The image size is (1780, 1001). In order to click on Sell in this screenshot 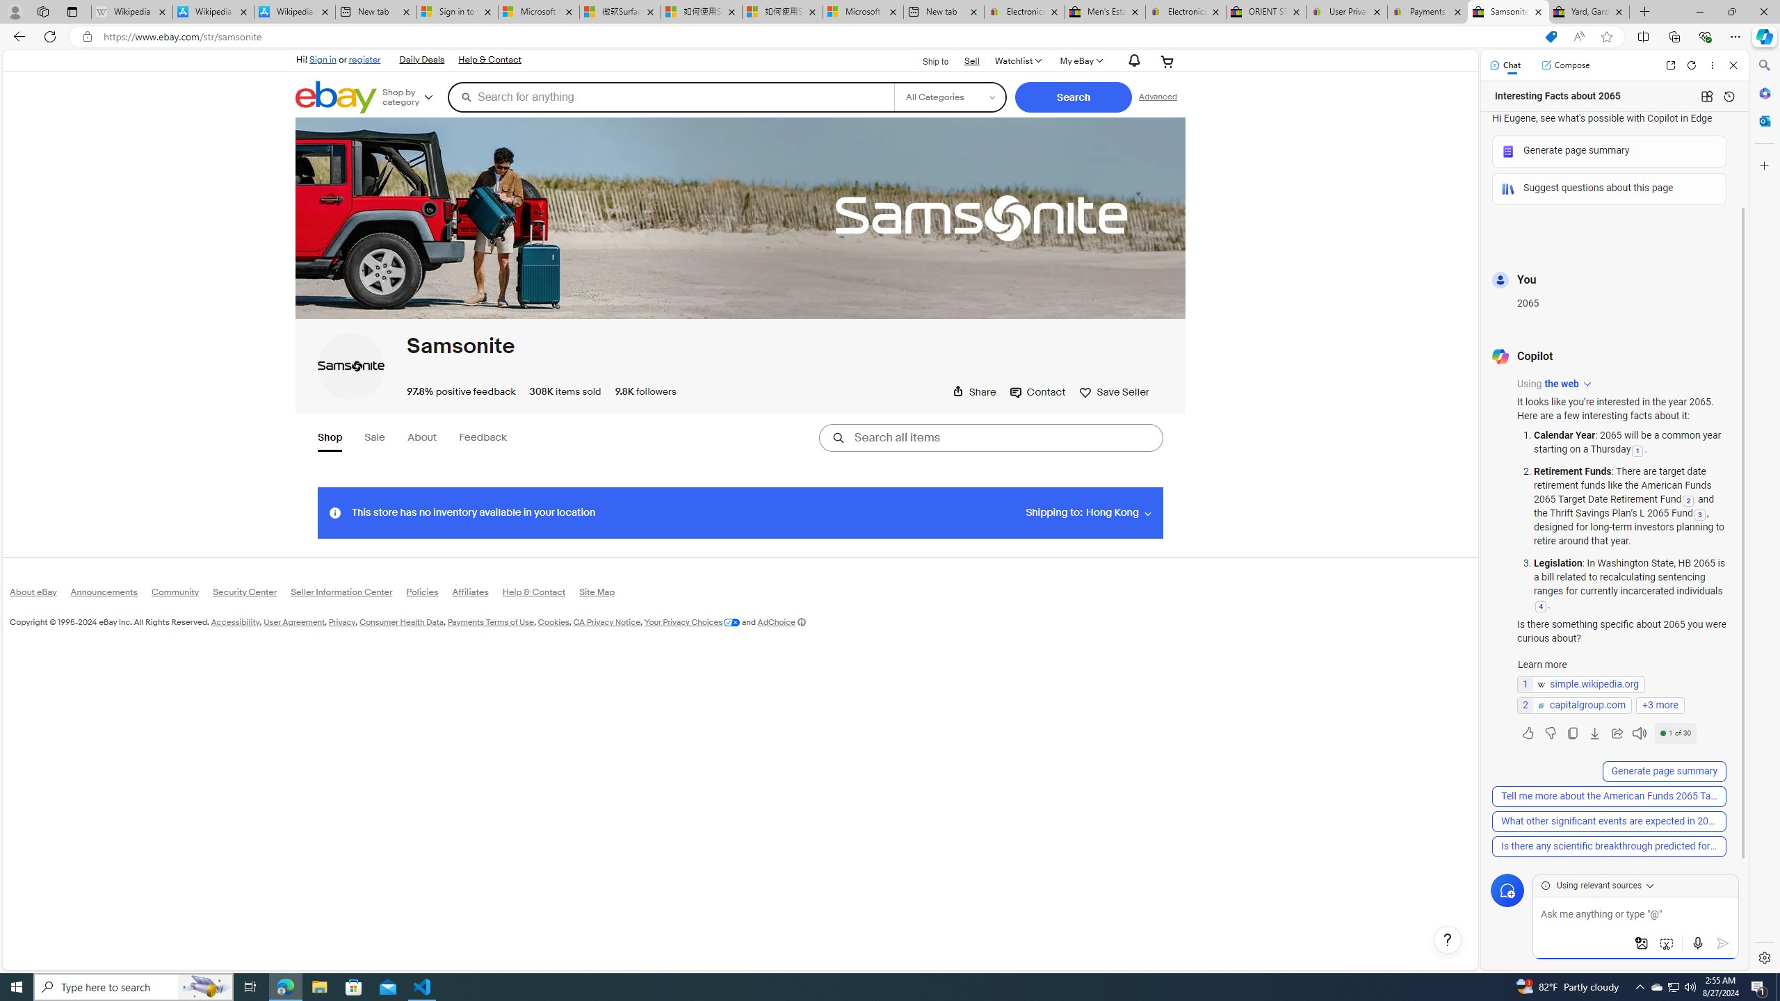, I will do `click(972, 61)`.